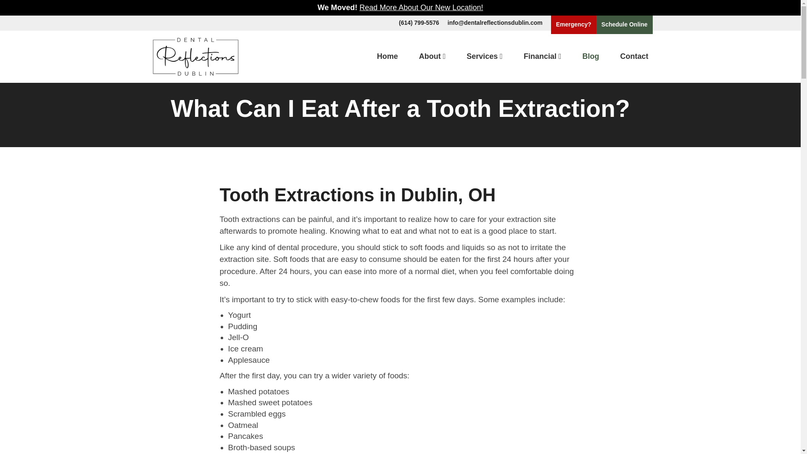 This screenshot has height=454, width=807. What do you see at coordinates (484, 56) in the screenshot?
I see `Services` at bounding box center [484, 56].